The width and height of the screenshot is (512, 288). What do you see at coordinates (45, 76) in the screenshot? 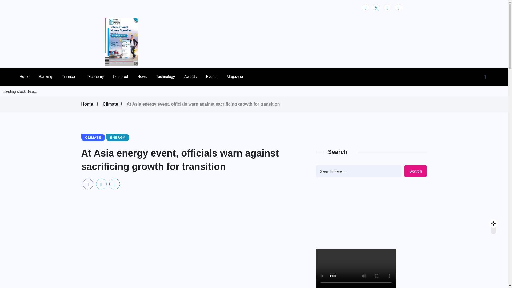
I see `Banking` at bounding box center [45, 76].